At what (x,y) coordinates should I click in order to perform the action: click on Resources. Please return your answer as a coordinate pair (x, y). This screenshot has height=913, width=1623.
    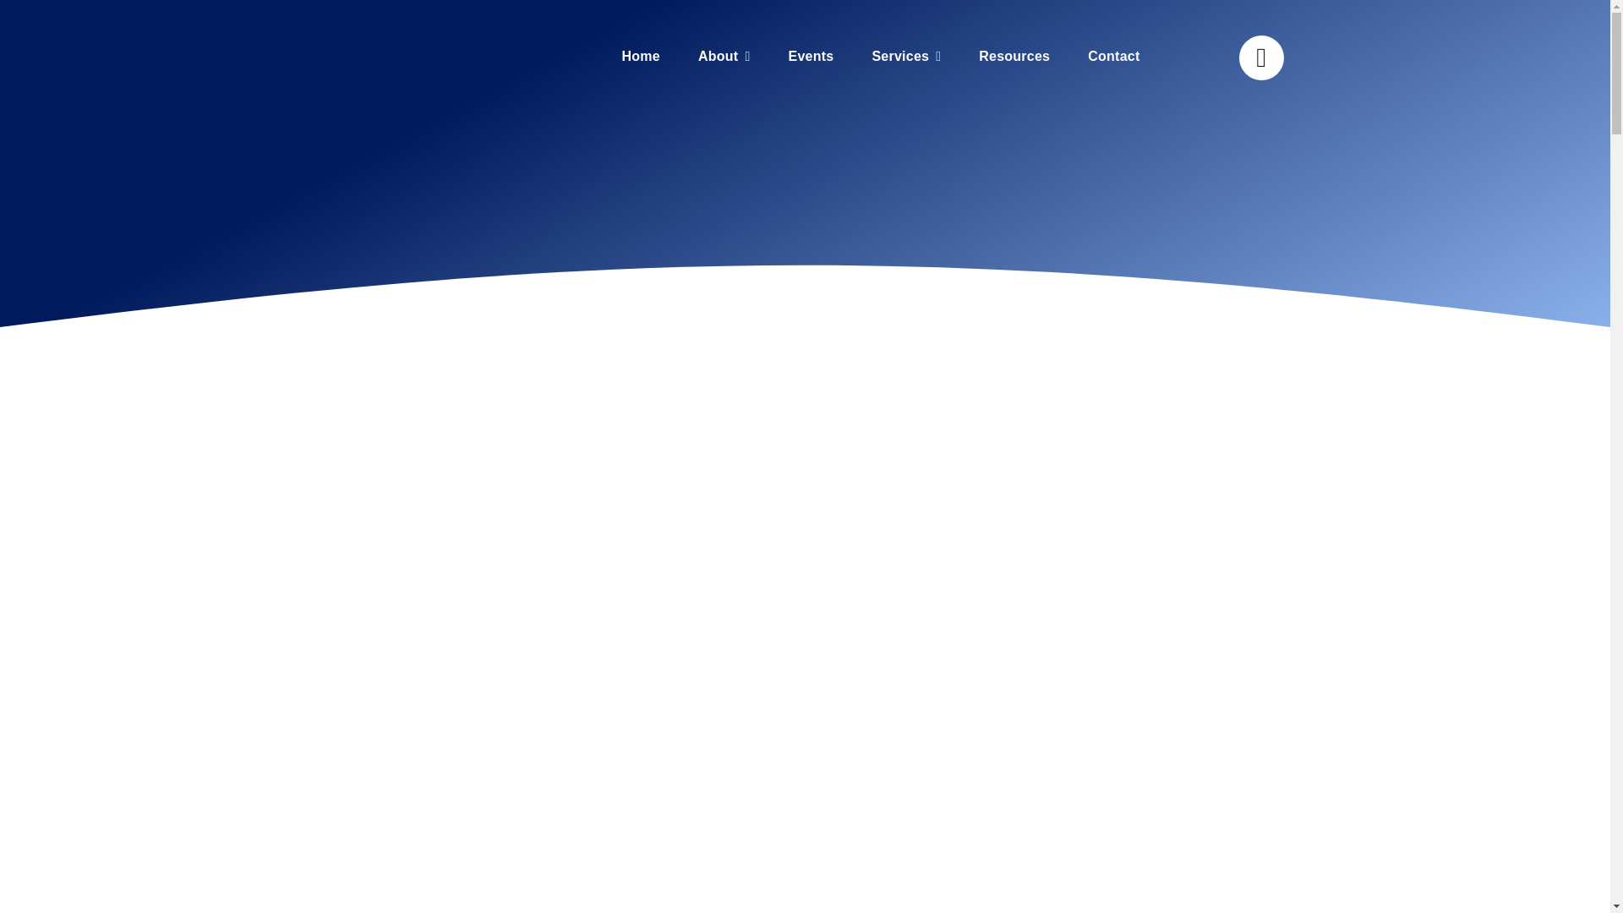
    Looking at the image, I should click on (1014, 57).